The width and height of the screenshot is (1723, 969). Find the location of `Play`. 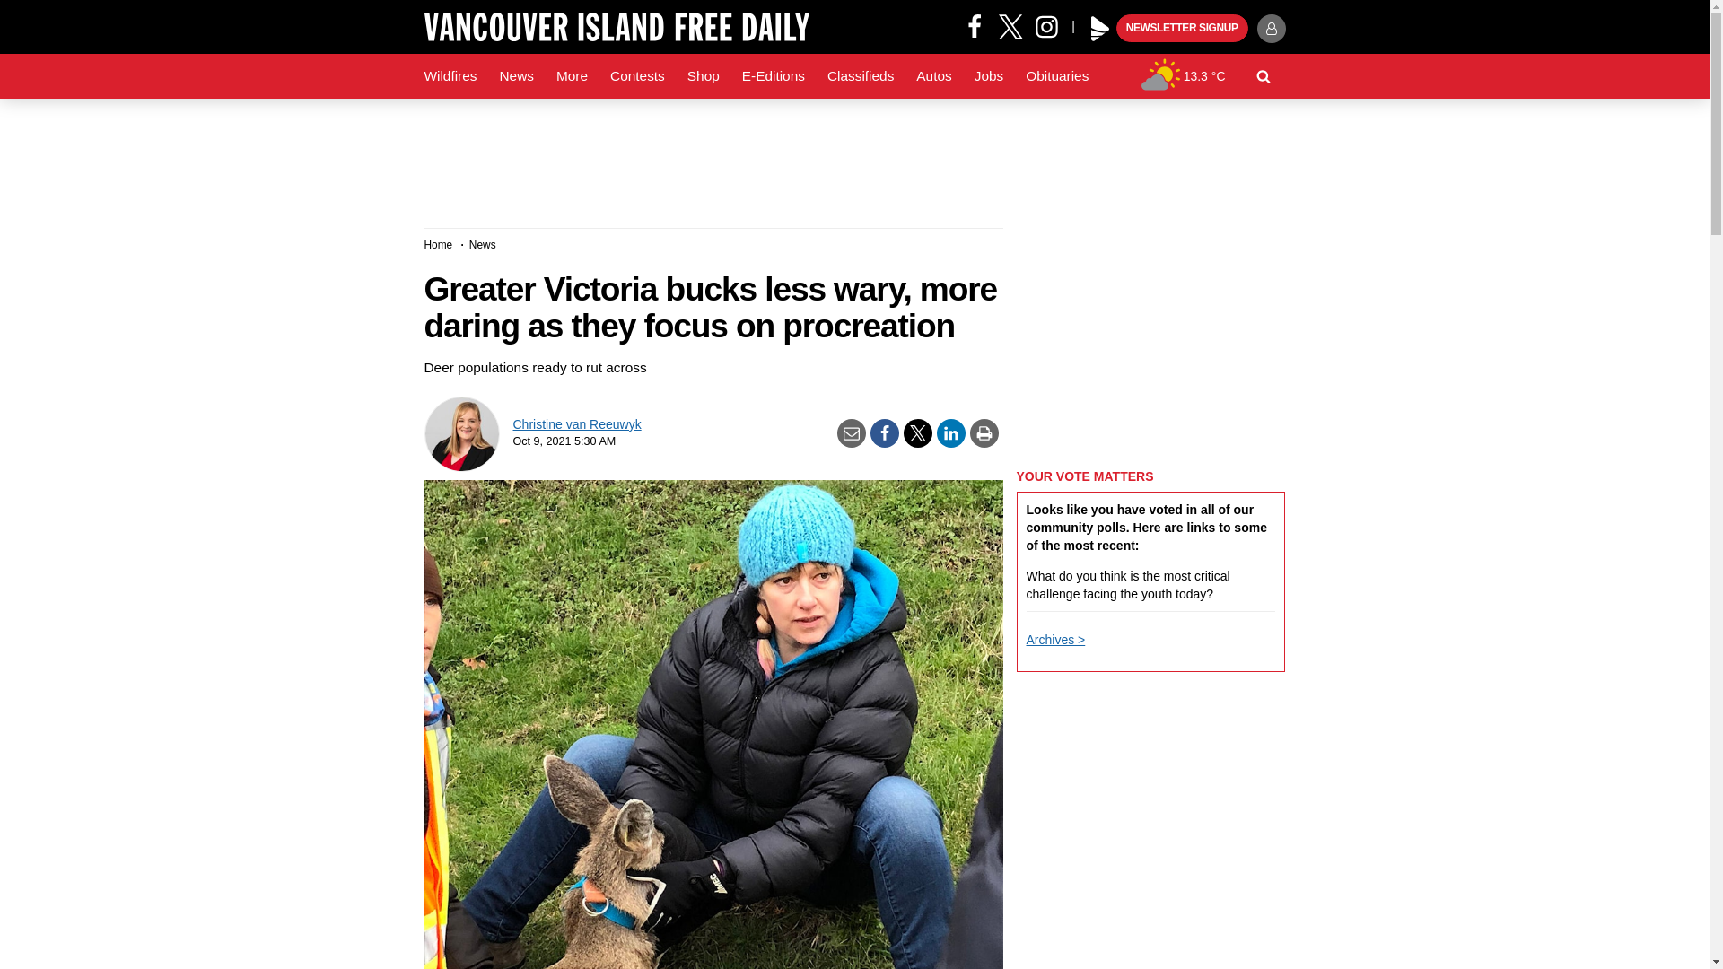

Play is located at coordinates (1100, 29).